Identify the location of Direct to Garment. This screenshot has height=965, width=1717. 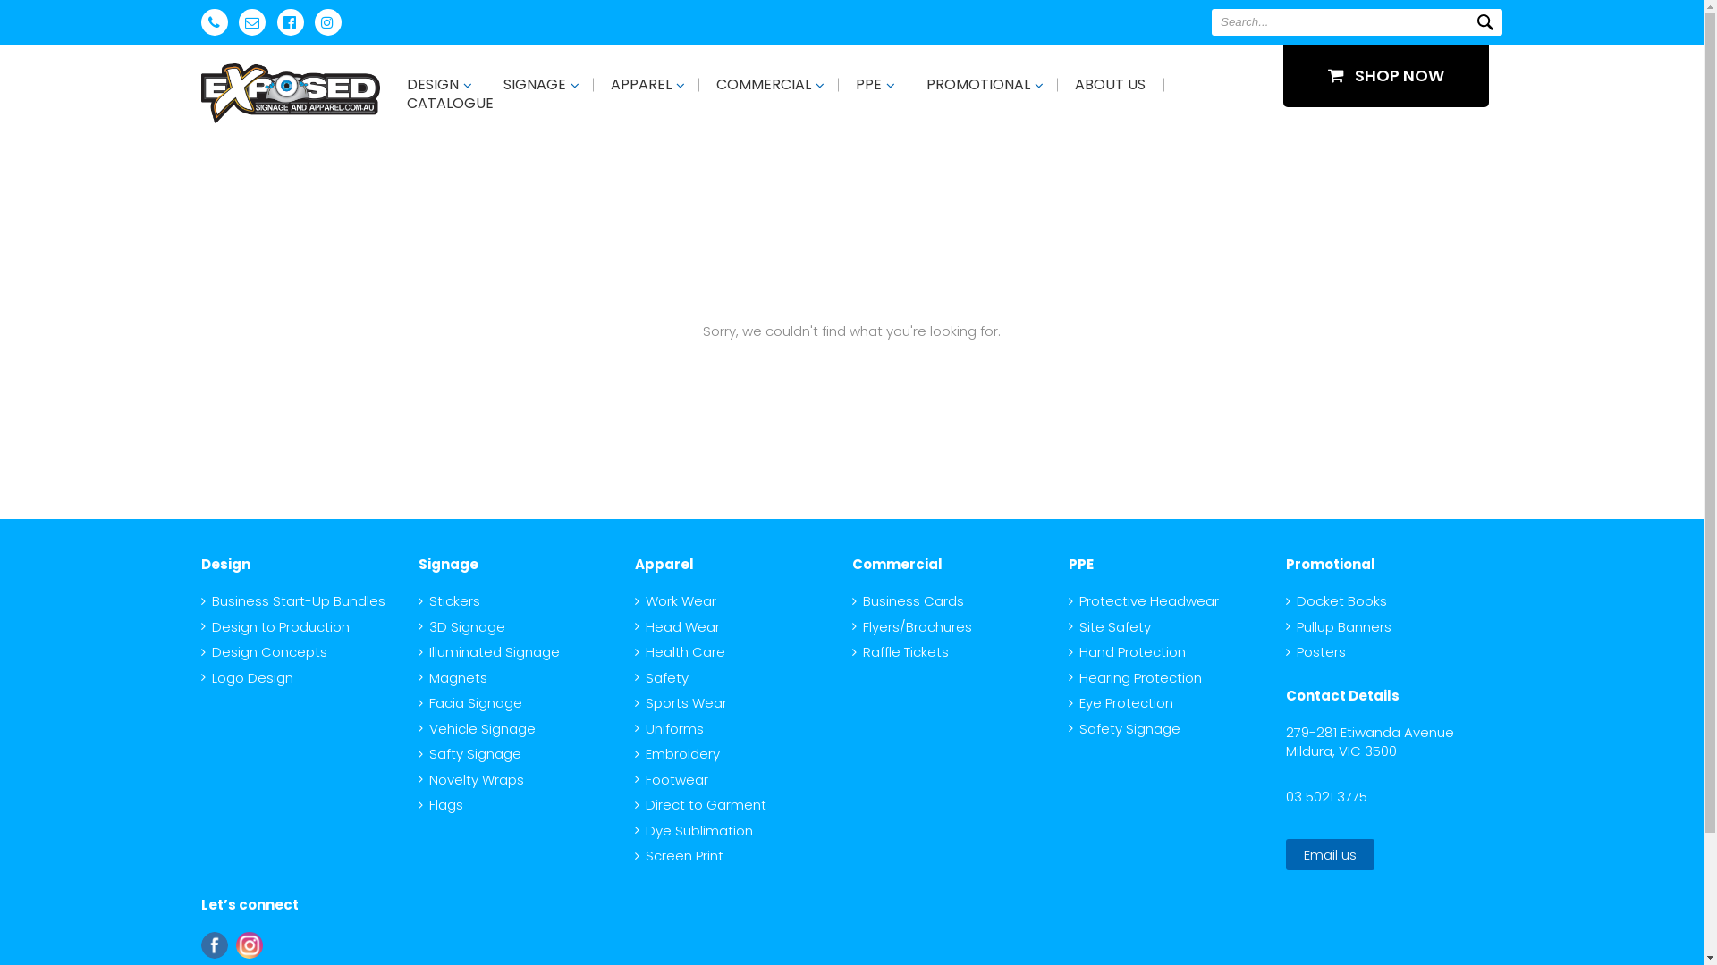
(701, 804).